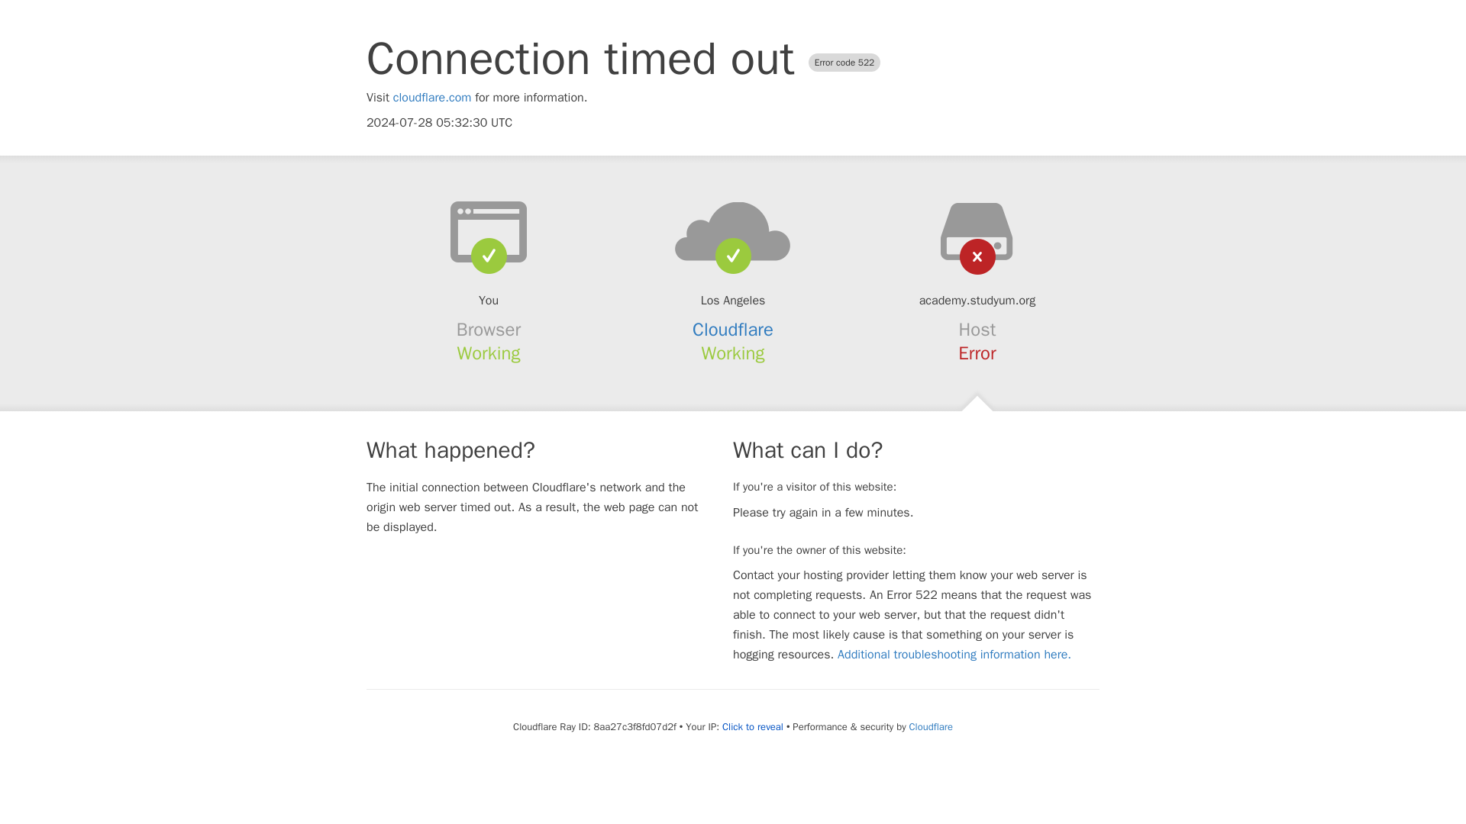 The image size is (1466, 824). Describe the element at coordinates (954, 655) in the screenshot. I see `Additional troubleshooting information here.` at that location.